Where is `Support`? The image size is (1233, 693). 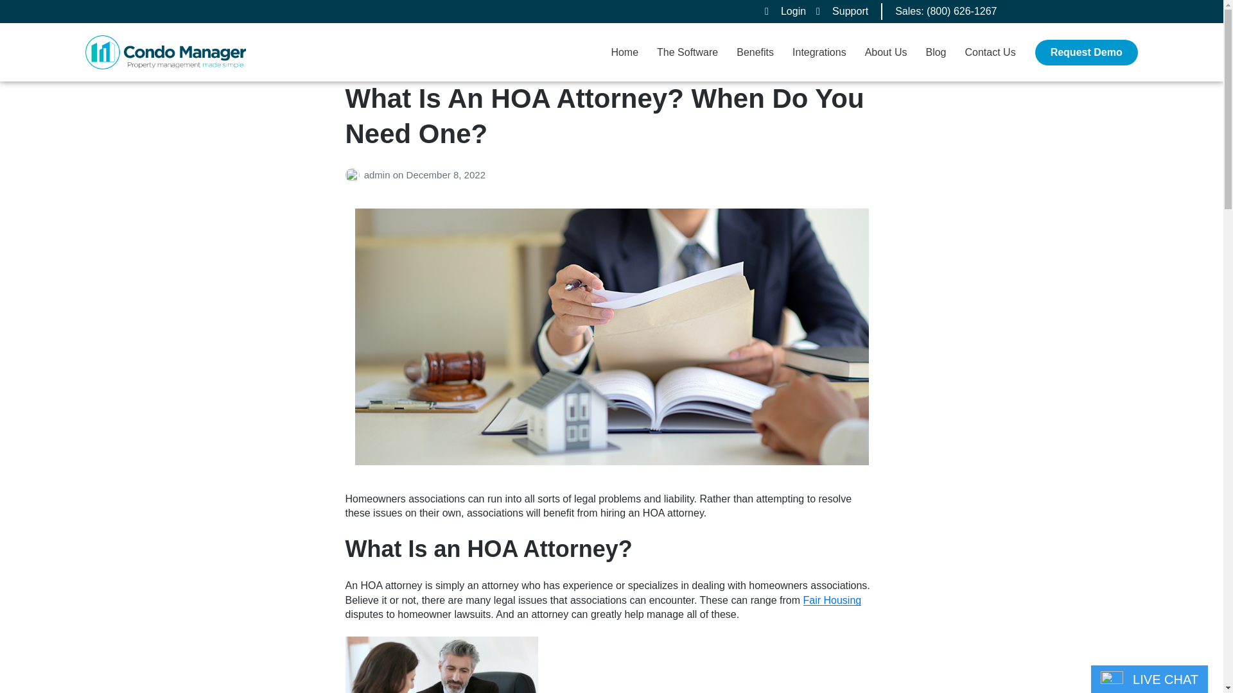 Support is located at coordinates (842, 12).